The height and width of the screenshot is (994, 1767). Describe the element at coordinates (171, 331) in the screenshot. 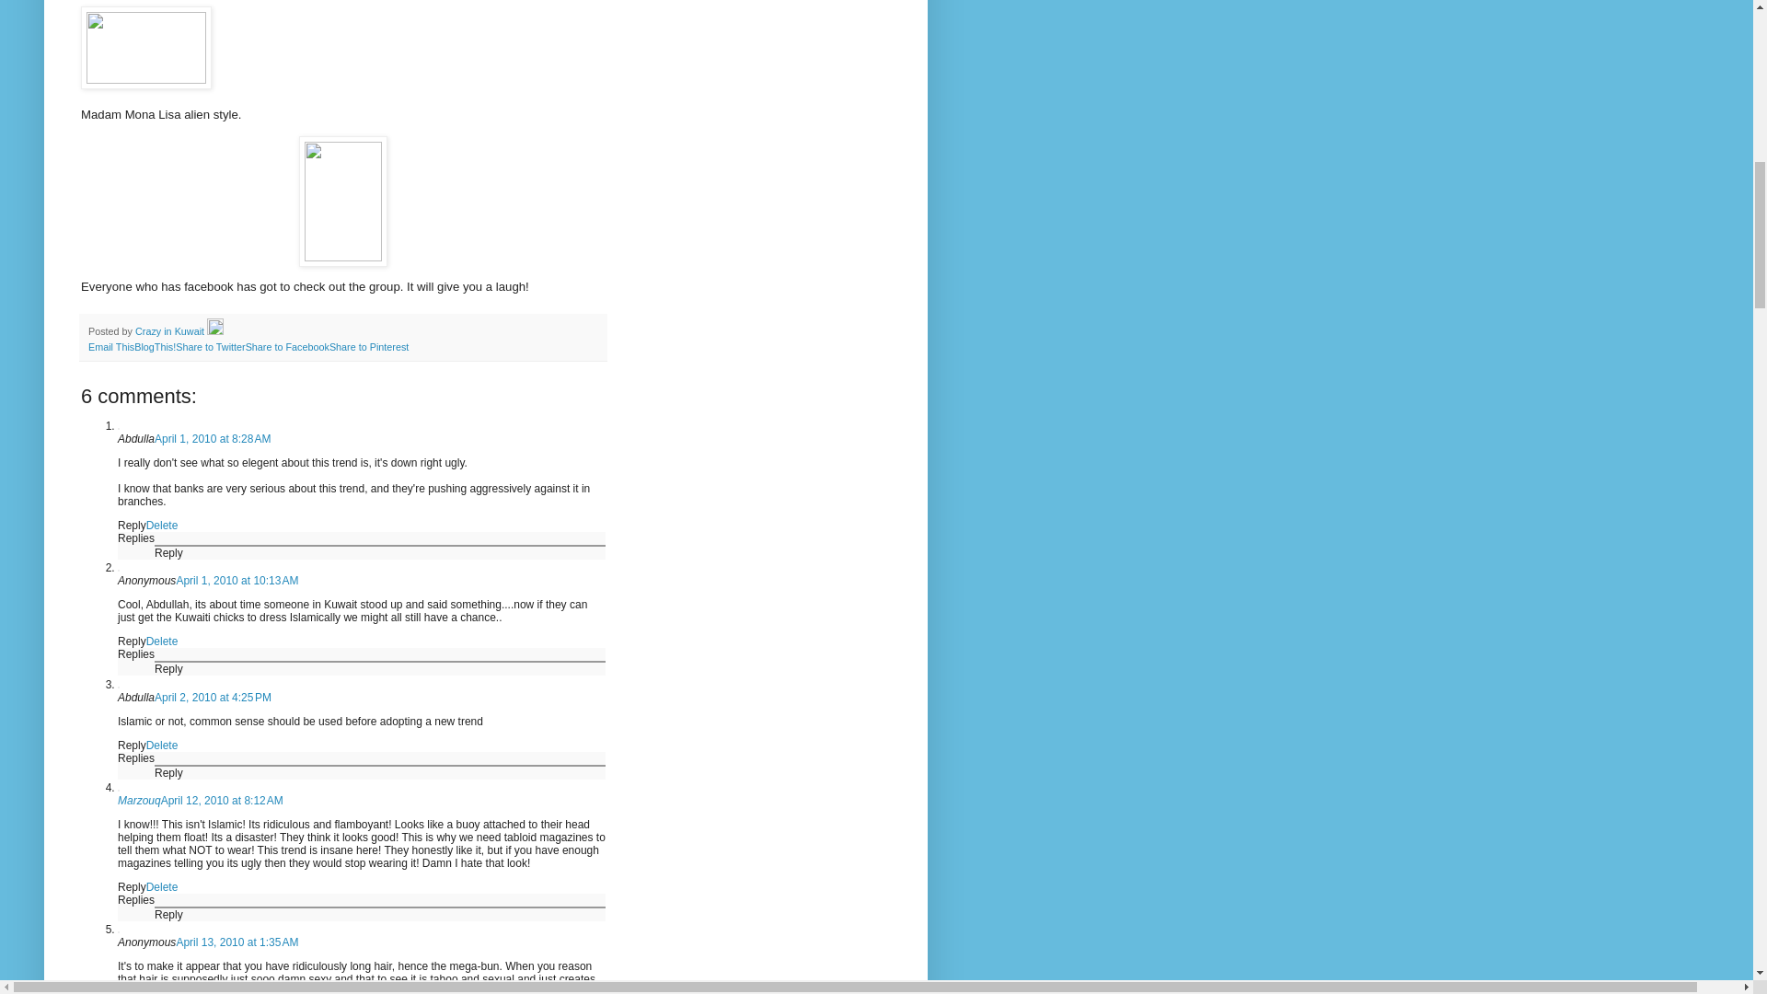

I see `Crazy in Kuwait` at that location.